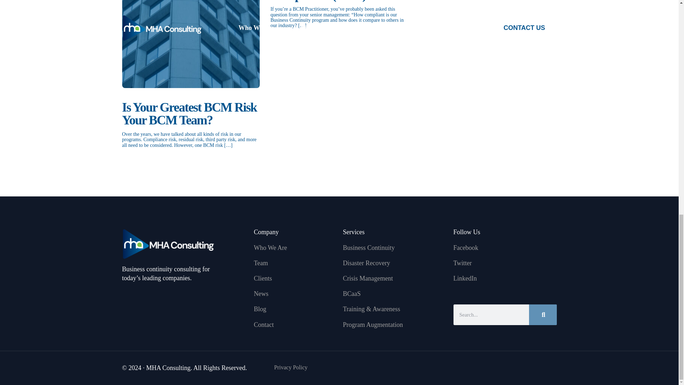  Describe the element at coordinates (191, 44) in the screenshot. I see ` View Post: Is Your Greatest BCM Risk Your BCM Team?` at that location.